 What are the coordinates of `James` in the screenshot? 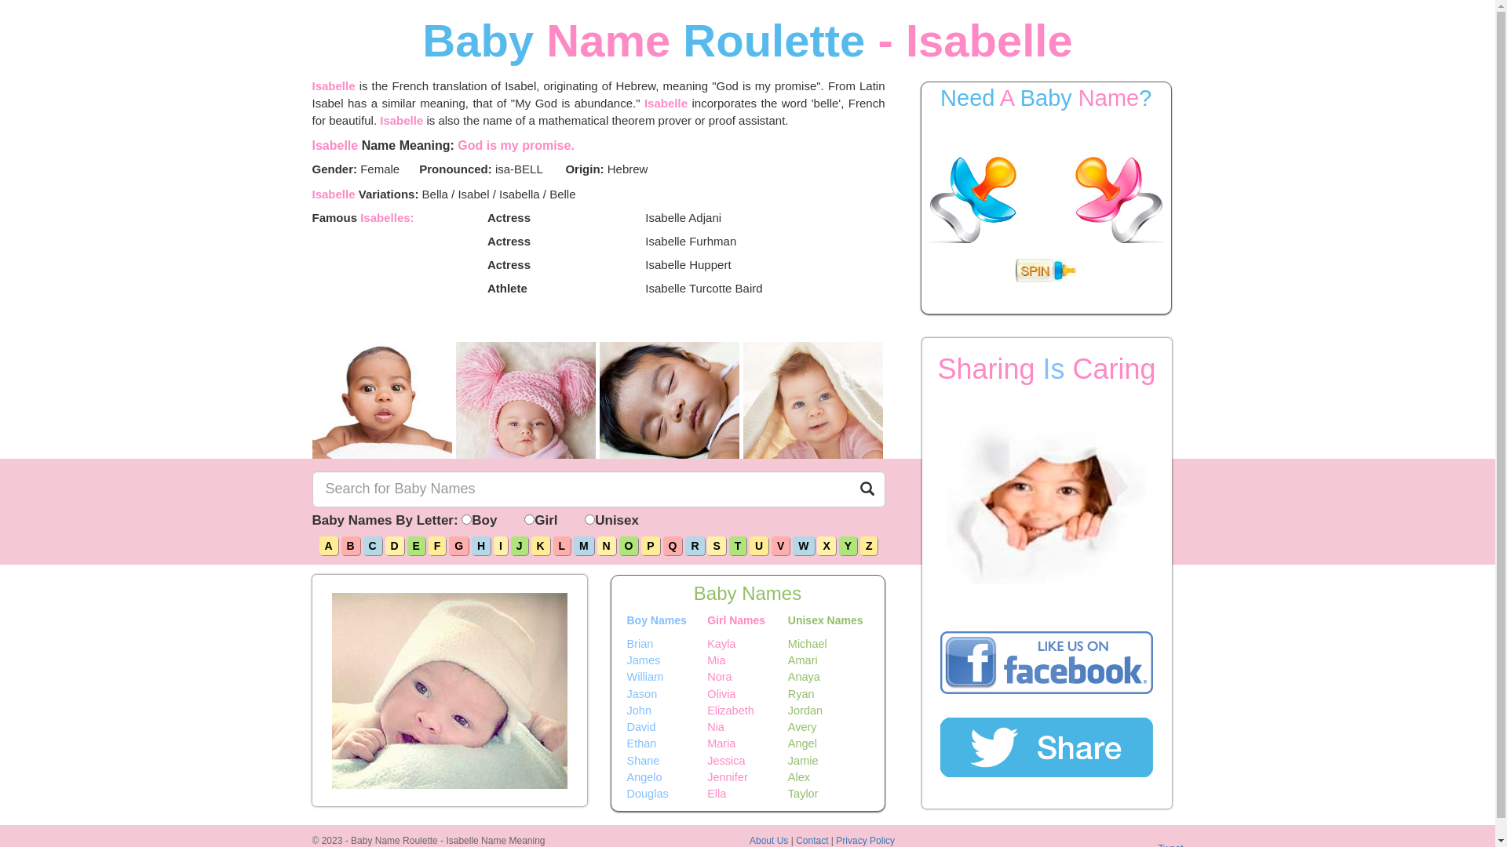 It's located at (667, 660).